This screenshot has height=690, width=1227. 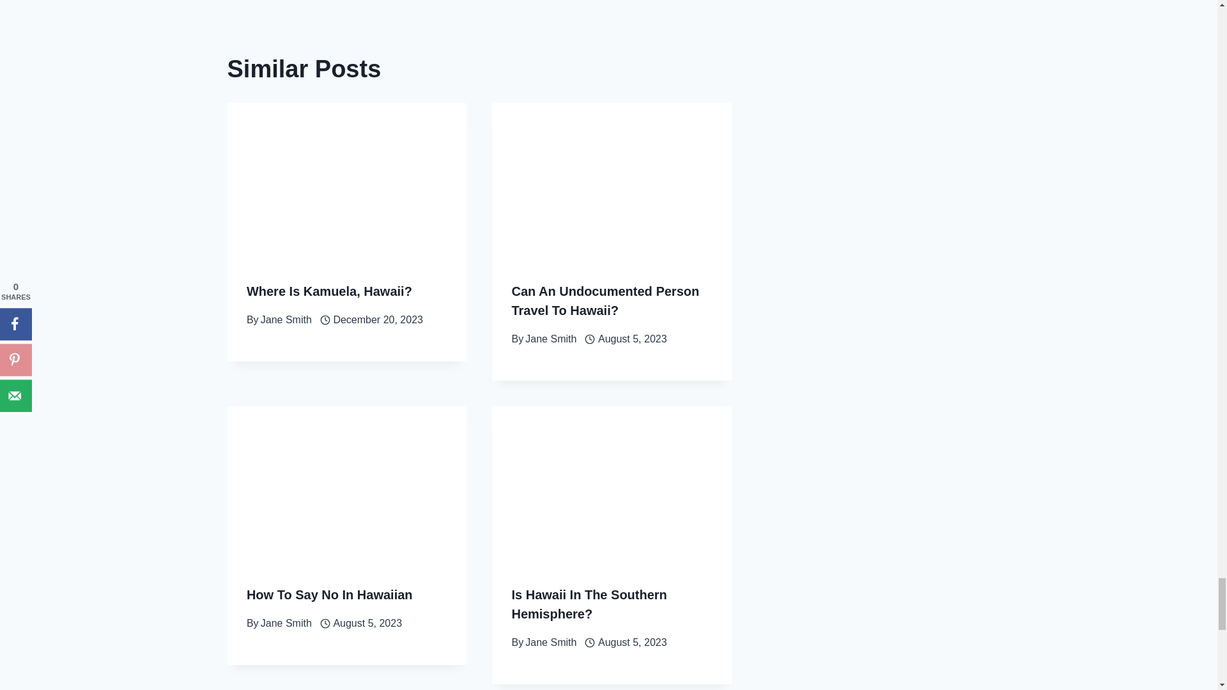 I want to click on Jane Smith, so click(x=286, y=622).